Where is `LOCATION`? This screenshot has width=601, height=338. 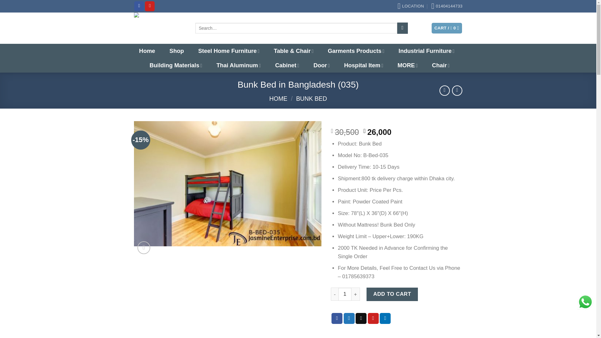 LOCATION is located at coordinates (410, 6).